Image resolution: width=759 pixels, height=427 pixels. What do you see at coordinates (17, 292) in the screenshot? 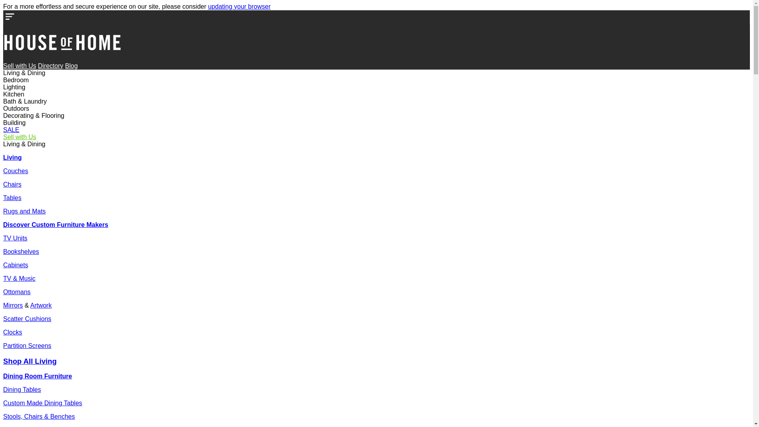
I see `Ottomans` at bounding box center [17, 292].